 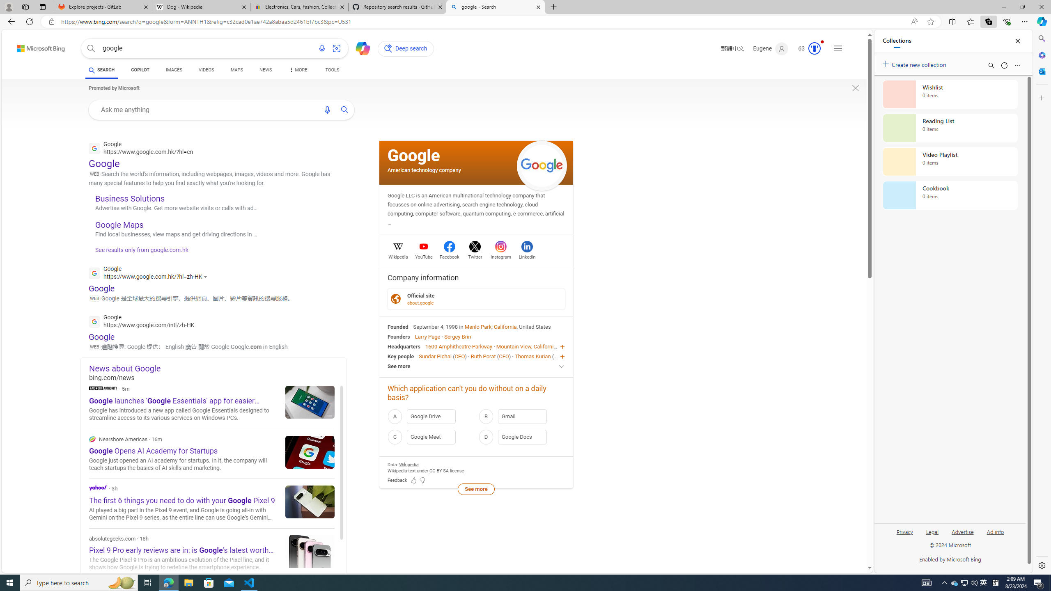 I want to click on A Google Drive, so click(x=431, y=416).